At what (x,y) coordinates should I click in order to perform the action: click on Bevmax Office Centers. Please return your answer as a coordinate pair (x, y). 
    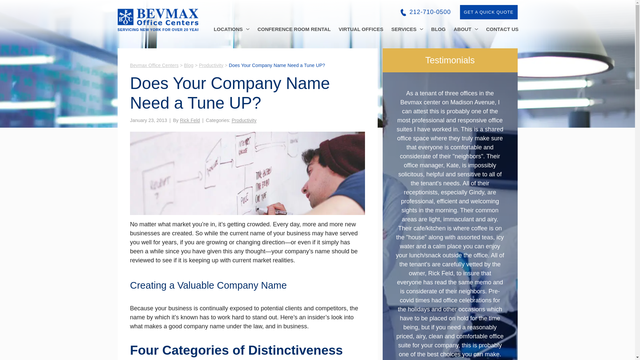
    Looking at the image, I should click on (157, 20).